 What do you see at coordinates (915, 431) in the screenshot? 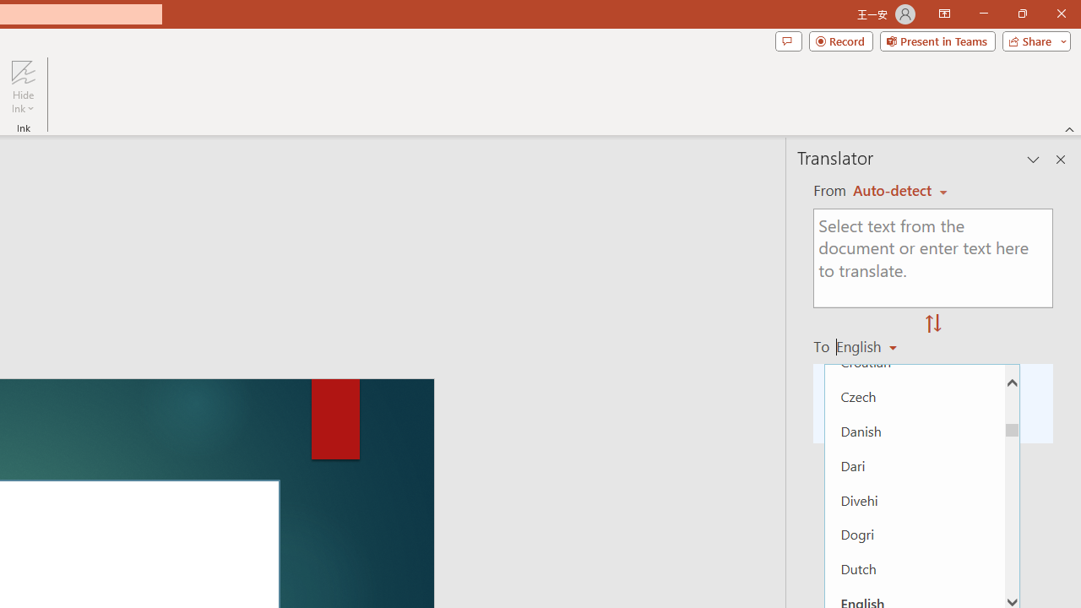
I see `Danish` at bounding box center [915, 431].